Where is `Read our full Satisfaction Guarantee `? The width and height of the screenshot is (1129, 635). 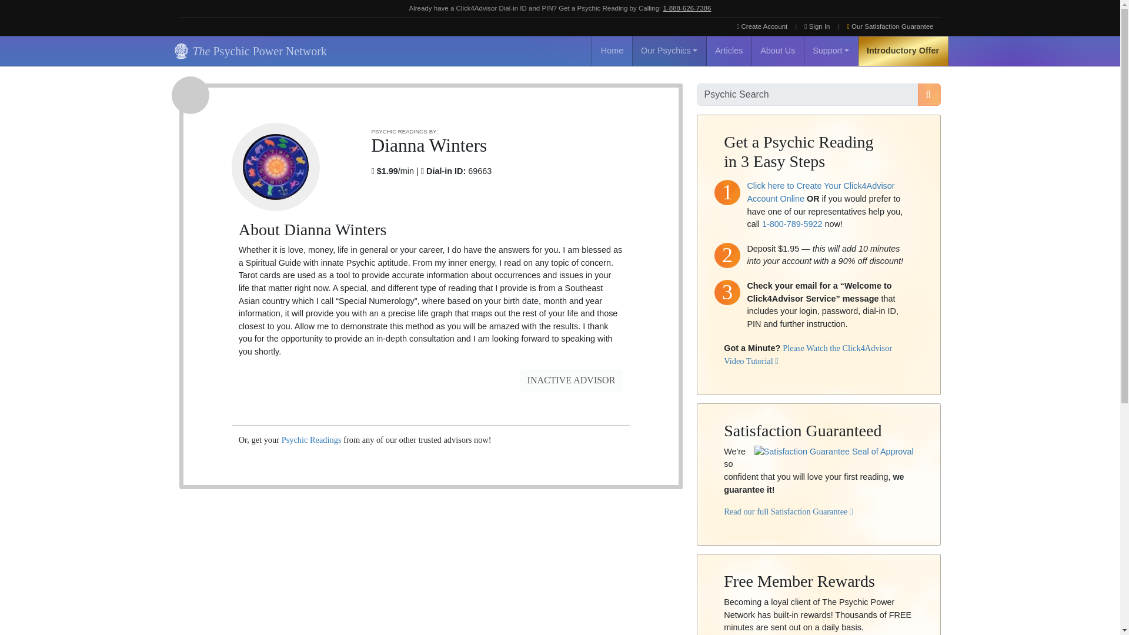 Read our full Satisfaction Guarantee  is located at coordinates (788, 512).